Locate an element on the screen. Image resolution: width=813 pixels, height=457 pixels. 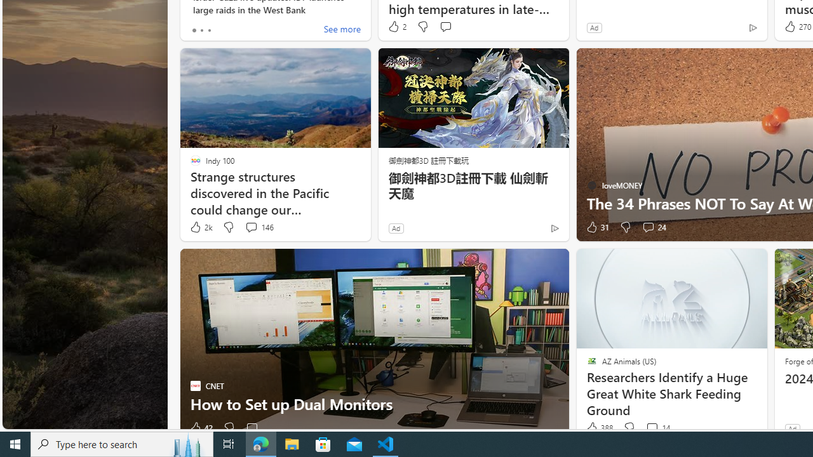
388 Like is located at coordinates (598, 428).